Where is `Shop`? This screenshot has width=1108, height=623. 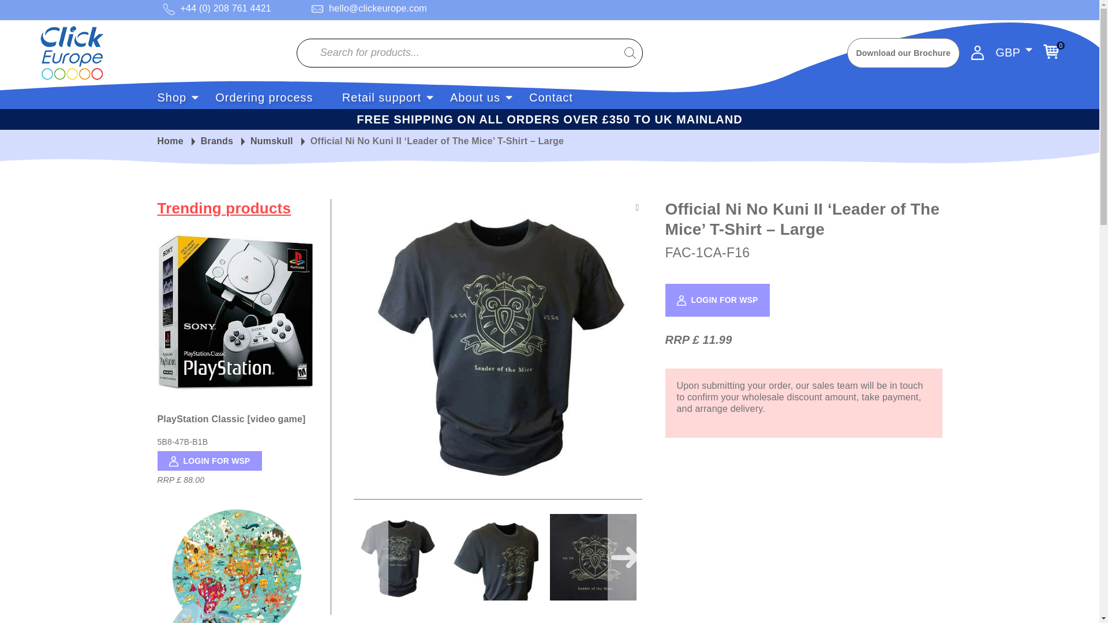
Shop is located at coordinates (171, 97).